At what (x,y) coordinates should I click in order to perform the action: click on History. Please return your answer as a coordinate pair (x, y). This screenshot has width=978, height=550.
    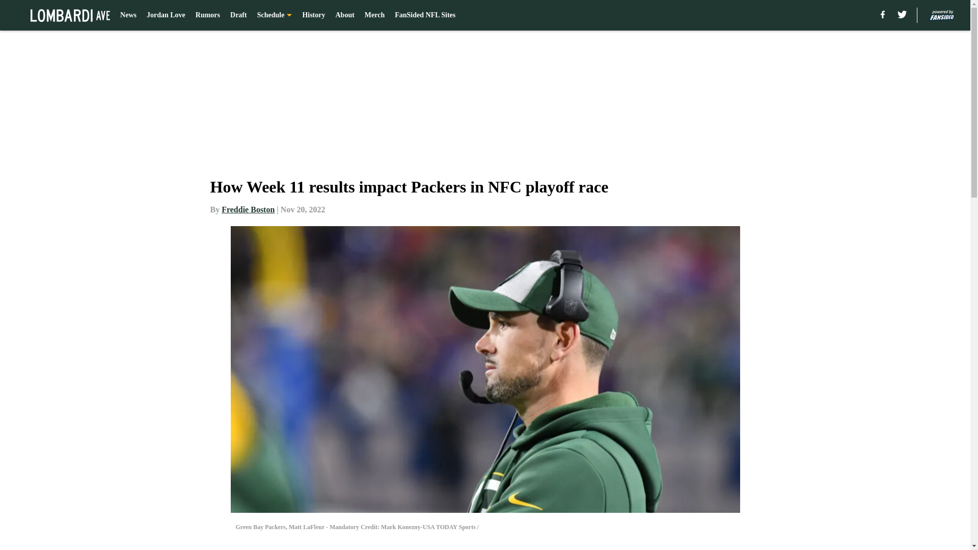
    Looking at the image, I should click on (313, 15).